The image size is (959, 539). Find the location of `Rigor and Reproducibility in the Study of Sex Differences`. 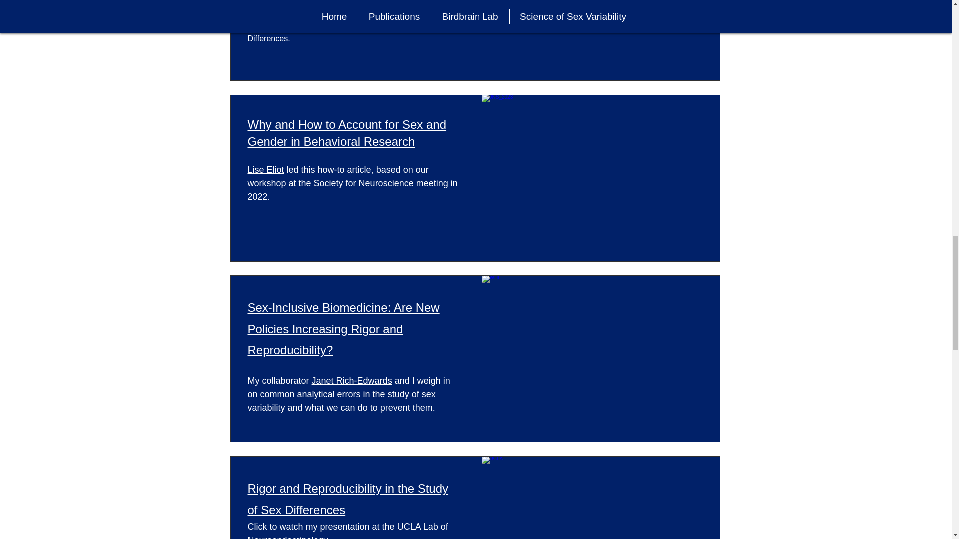

Rigor and Reproducibility in the Study of Sex Differences is located at coordinates (348, 498).